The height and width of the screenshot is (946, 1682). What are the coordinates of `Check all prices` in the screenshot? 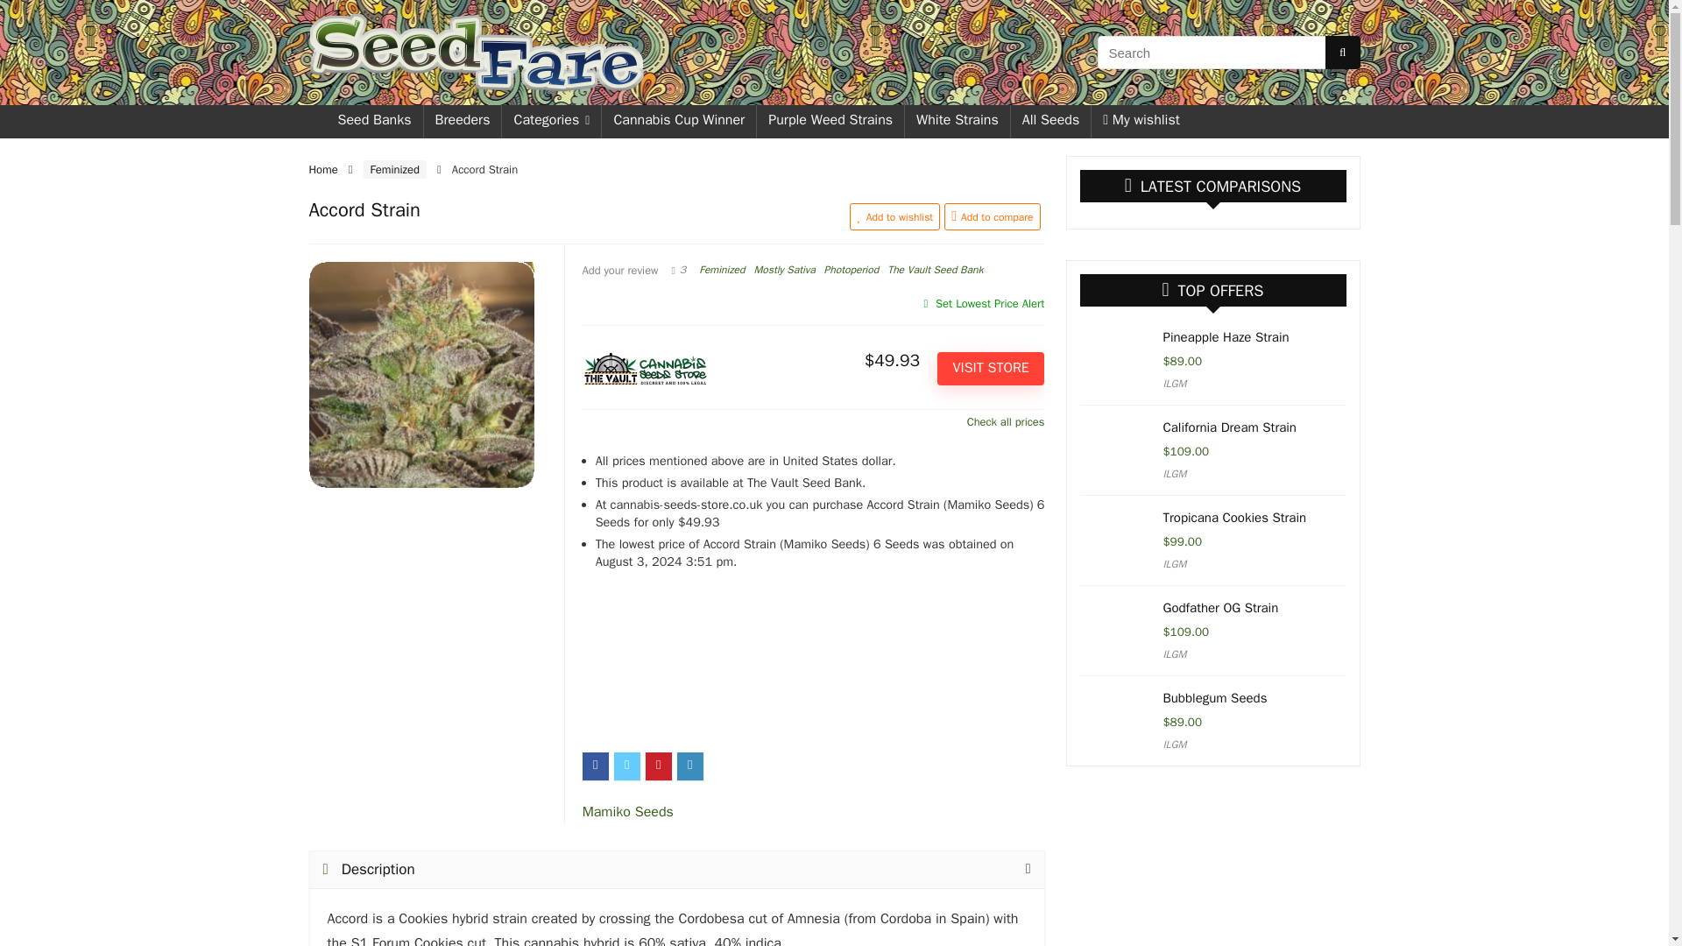 It's located at (813, 421).